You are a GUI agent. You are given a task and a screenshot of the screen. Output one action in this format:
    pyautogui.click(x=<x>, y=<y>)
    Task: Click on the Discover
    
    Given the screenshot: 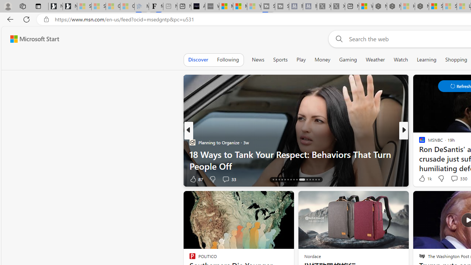 What is the action you would take?
    pyautogui.click(x=198, y=60)
    